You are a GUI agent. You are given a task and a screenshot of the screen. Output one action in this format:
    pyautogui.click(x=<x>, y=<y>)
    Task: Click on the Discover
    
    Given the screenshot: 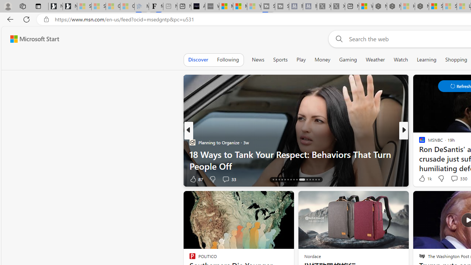 What is the action you would take?
    pyautogui.click(x=198, y=60)
    